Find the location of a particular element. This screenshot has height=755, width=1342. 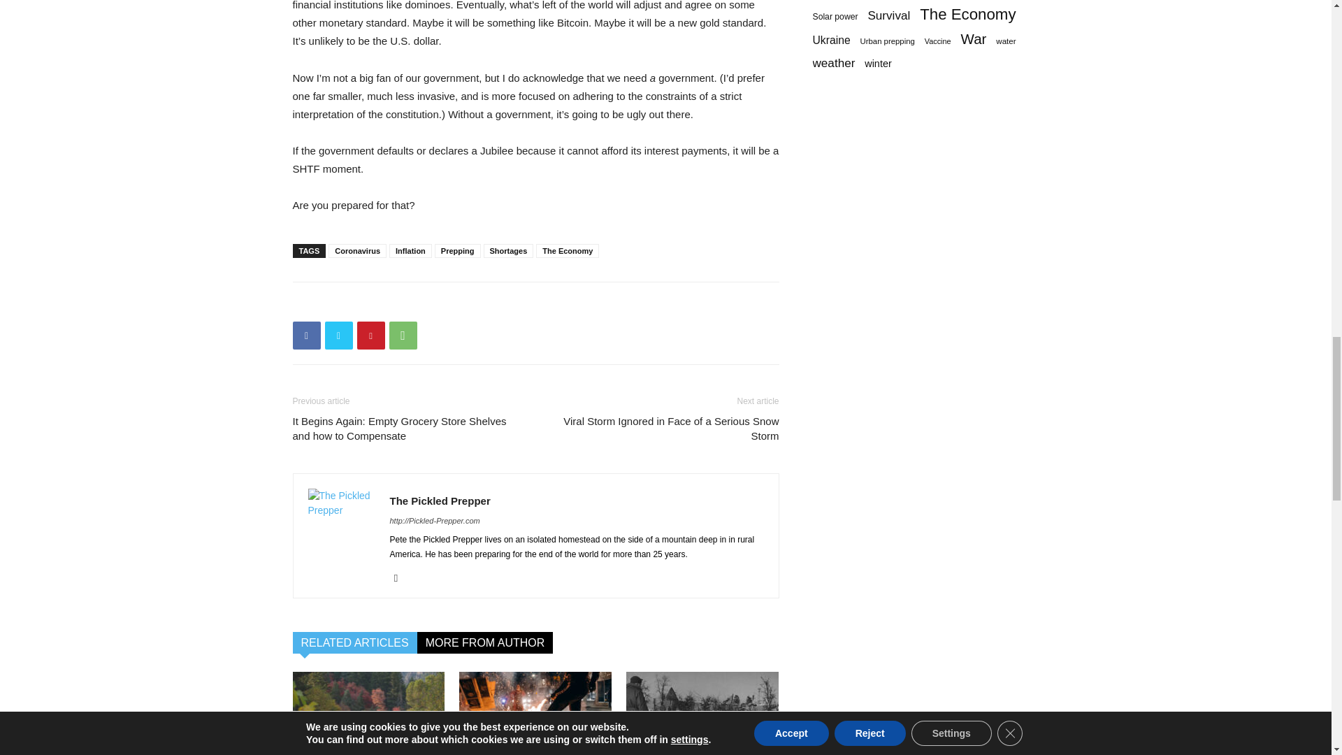

Pinterest is located at coordinates (370, 336).